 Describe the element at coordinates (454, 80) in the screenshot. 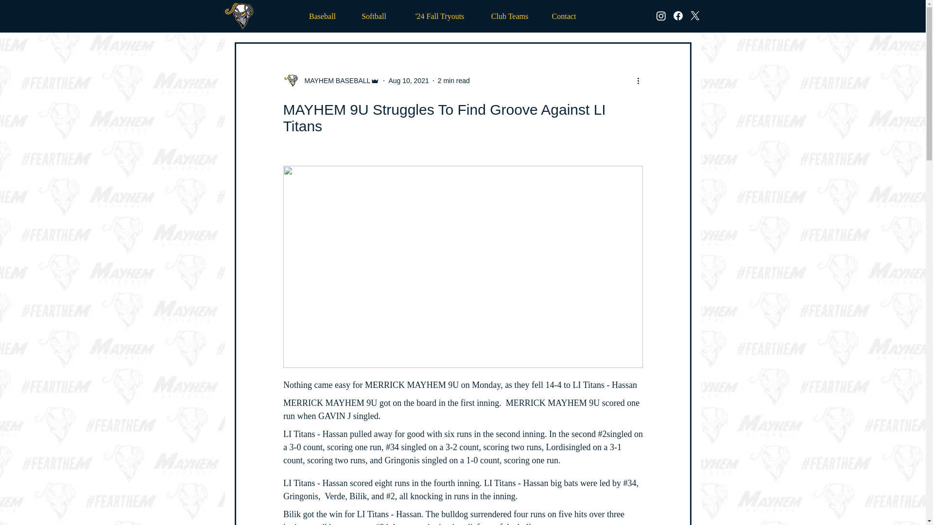

I see `2 min read` at that location.